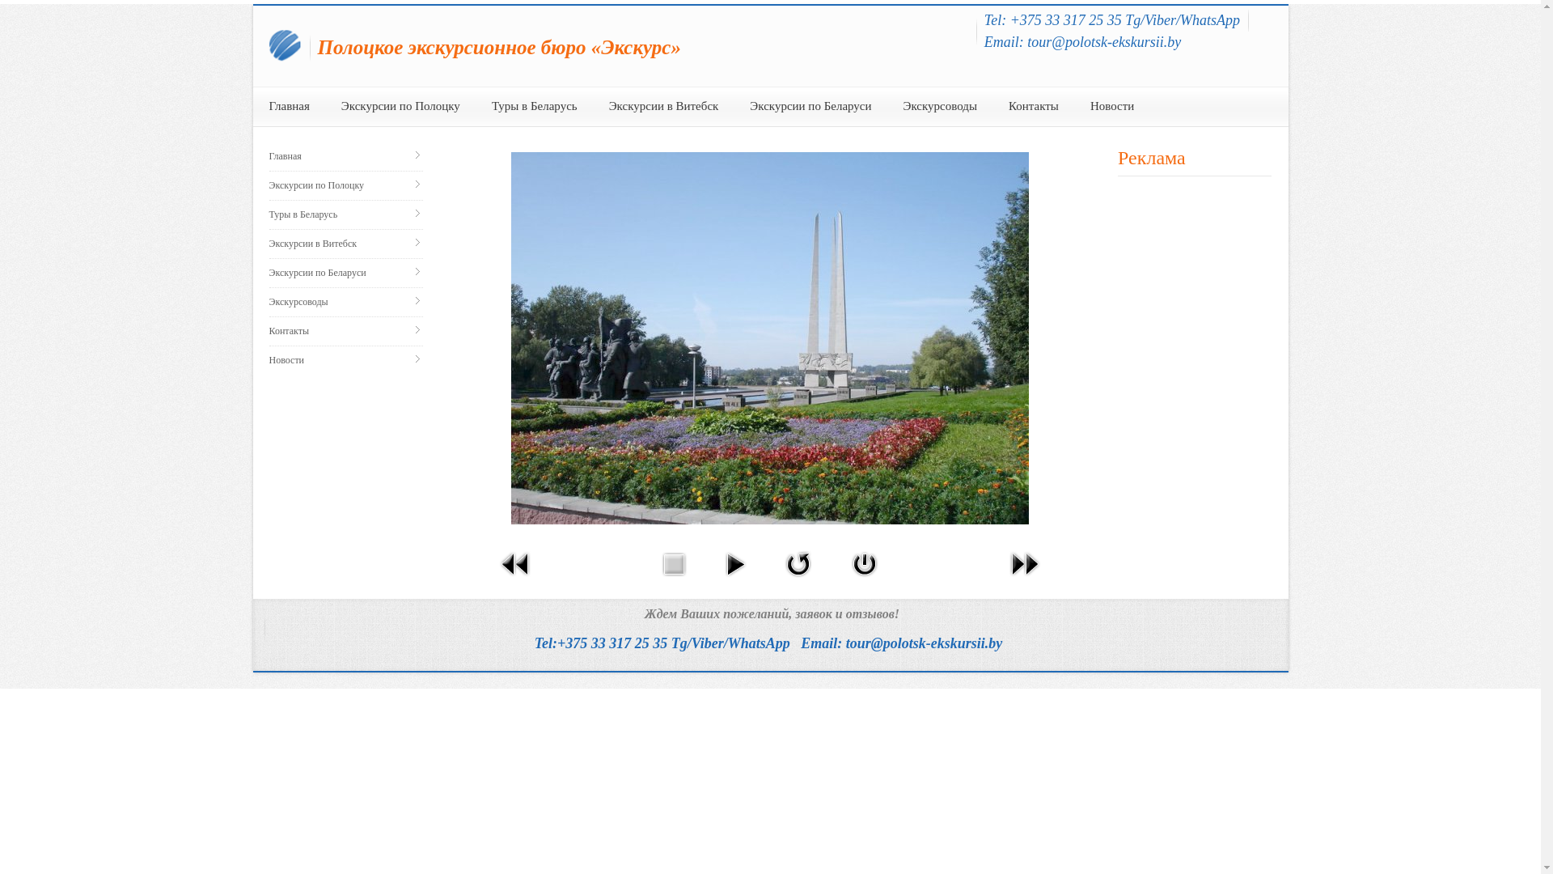  What do you see at coordinates (865, 579) in the screenshot?
I see `Close Window` at bounding box center [865, 579].